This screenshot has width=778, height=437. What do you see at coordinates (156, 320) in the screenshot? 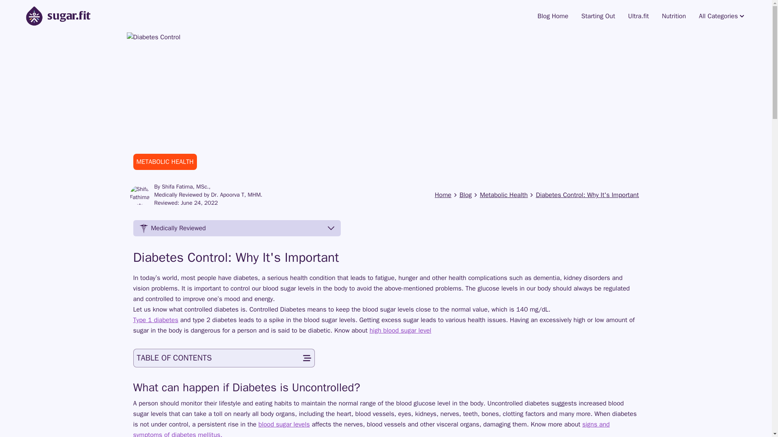
I see `Type 1 diabetes` at bounding box center [156, 320].